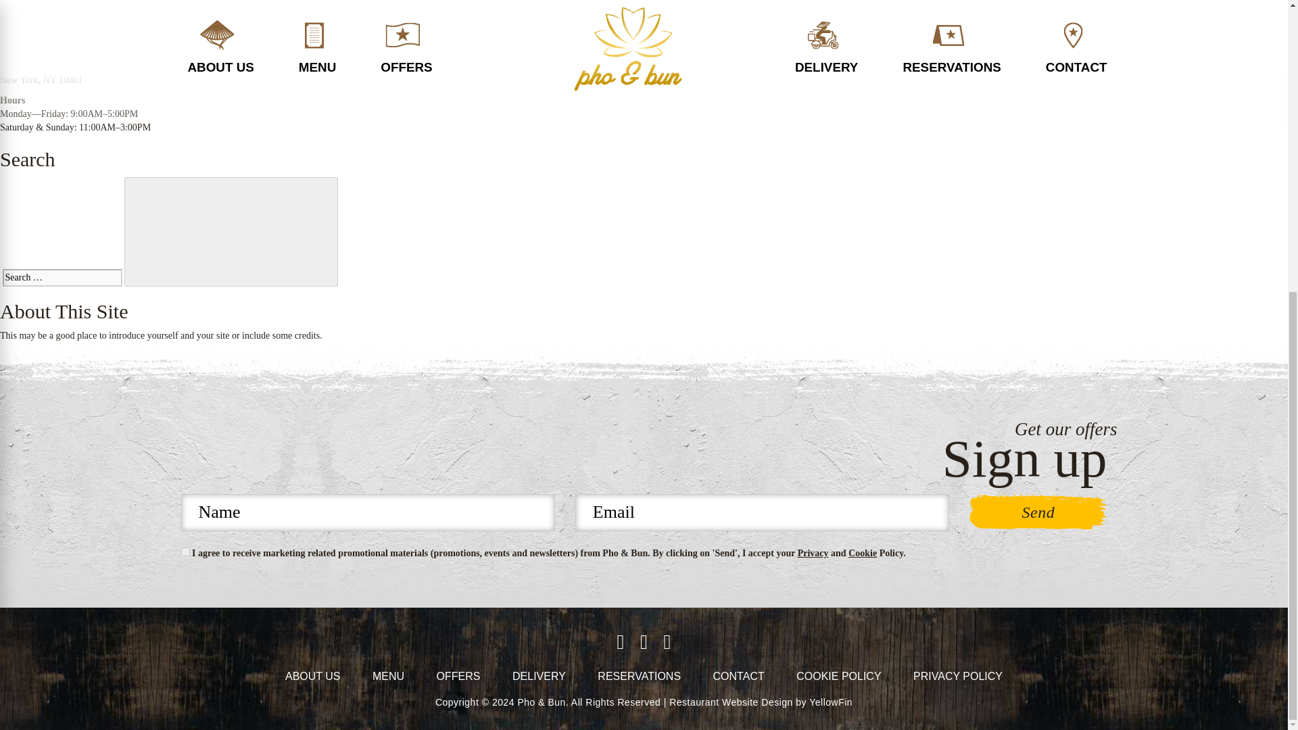 The height and width of the screenshot is (730, 1298). What do you see at coordinates (731, 702) in the screenshot?
I see `Restaurant Website Design` at bounding box center [731, 702].